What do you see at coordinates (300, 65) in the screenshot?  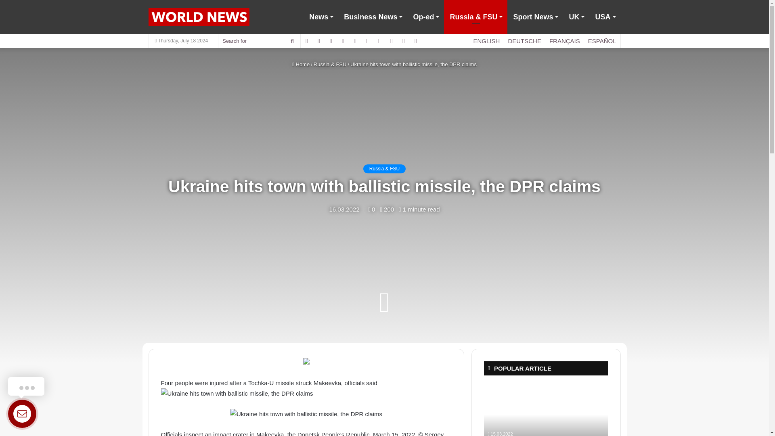 I see `Home` at bounding box center [300, 65].